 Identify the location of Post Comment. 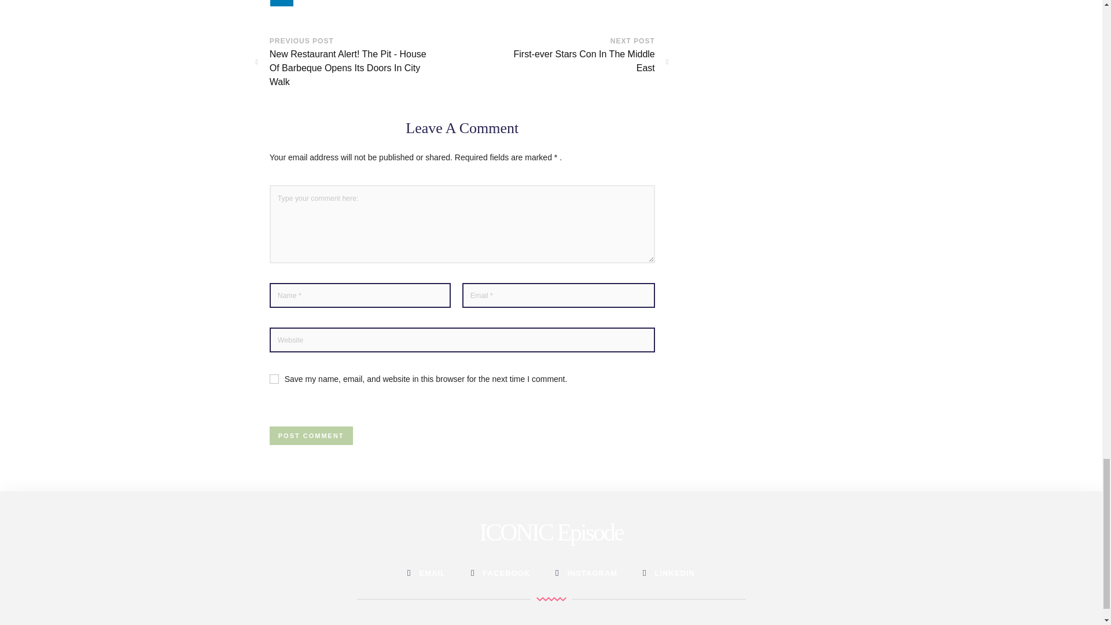
(311, 435).